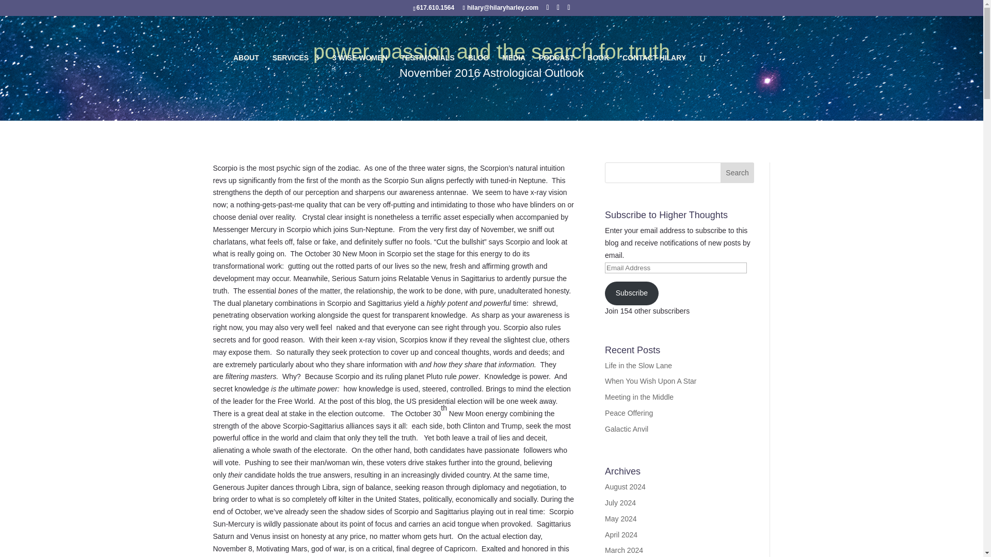 The image size is (991, 557). I want to click on Meeting in the Middle, so click(639, 397).